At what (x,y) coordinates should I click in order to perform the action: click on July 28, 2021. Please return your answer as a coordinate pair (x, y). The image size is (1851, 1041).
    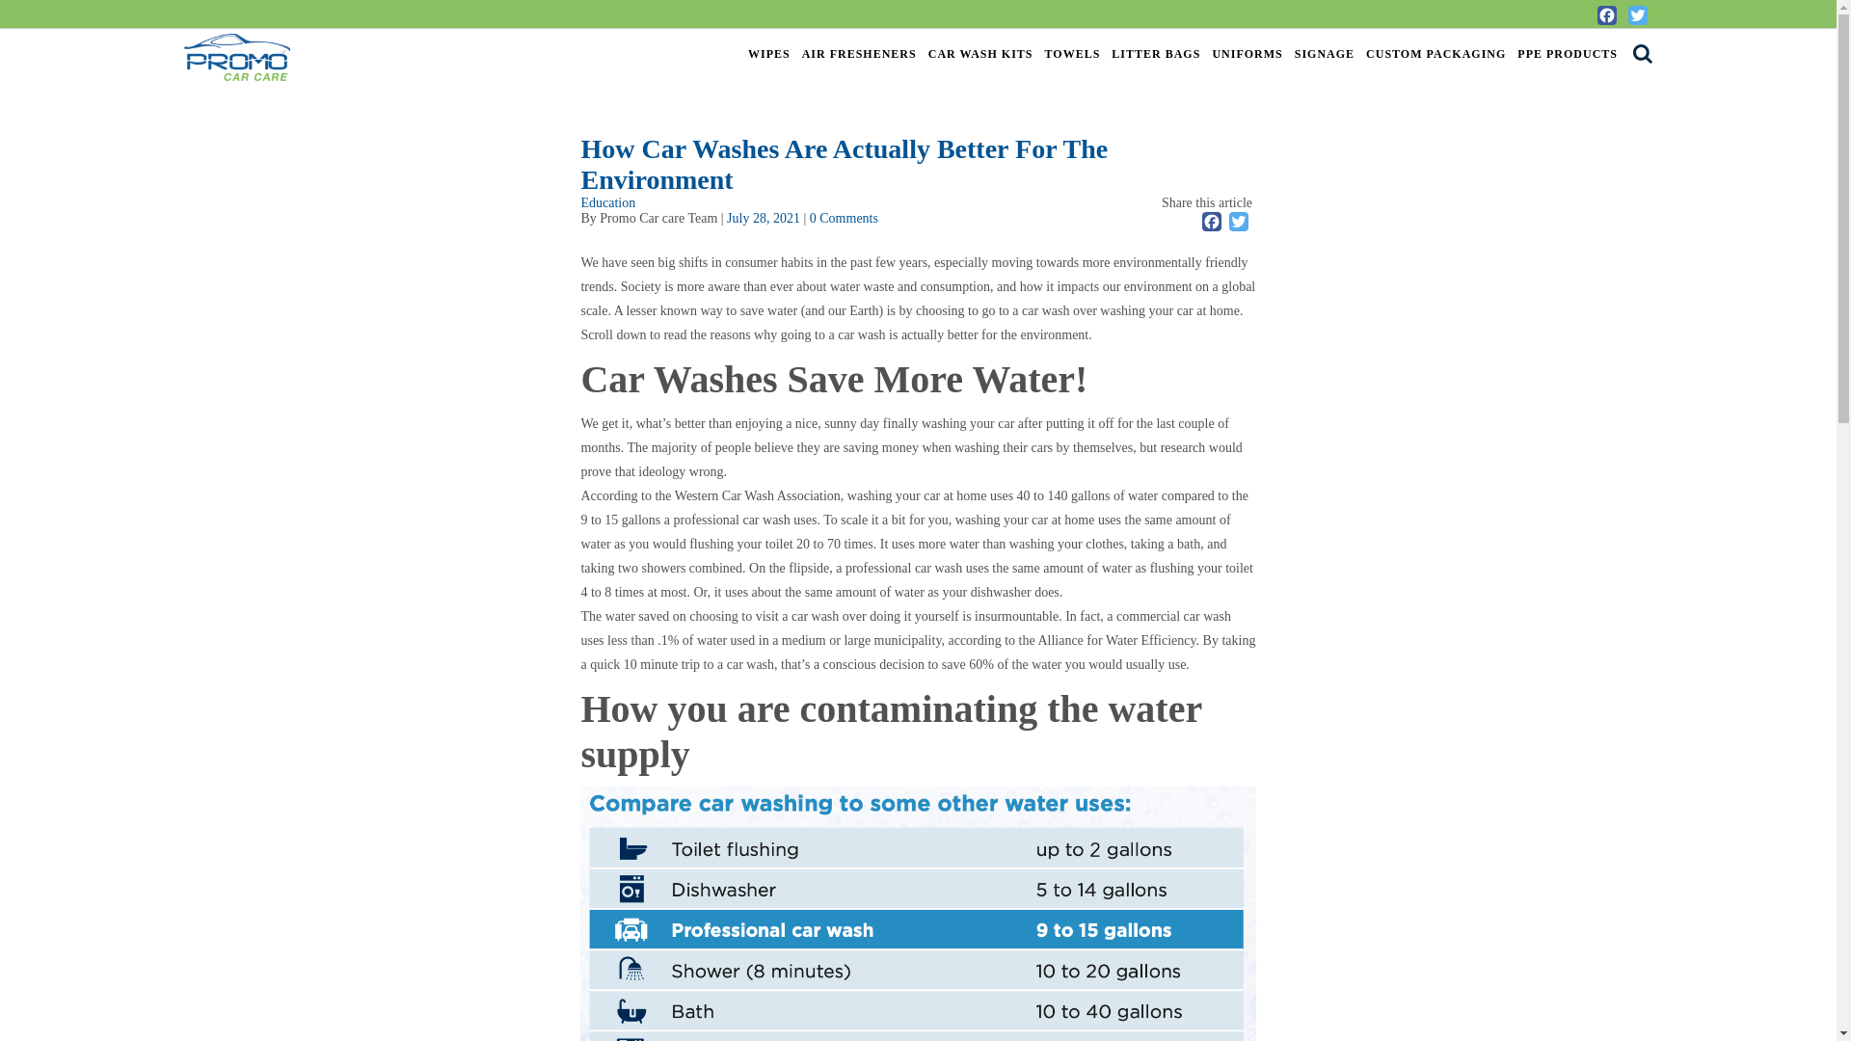
    Looking at the image, I should click on (764, 218).